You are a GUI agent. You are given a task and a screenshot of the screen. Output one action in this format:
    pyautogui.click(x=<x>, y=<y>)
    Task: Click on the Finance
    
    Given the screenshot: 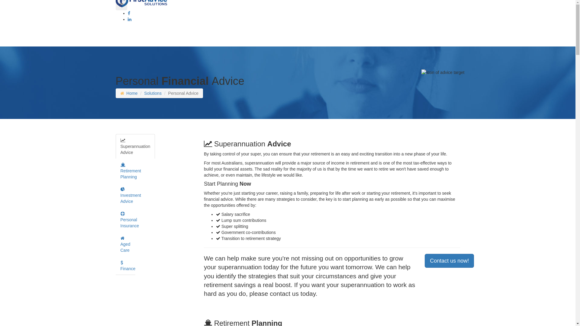 What is the action you would take?
    pyautogui.click(x=128, y=266)
    